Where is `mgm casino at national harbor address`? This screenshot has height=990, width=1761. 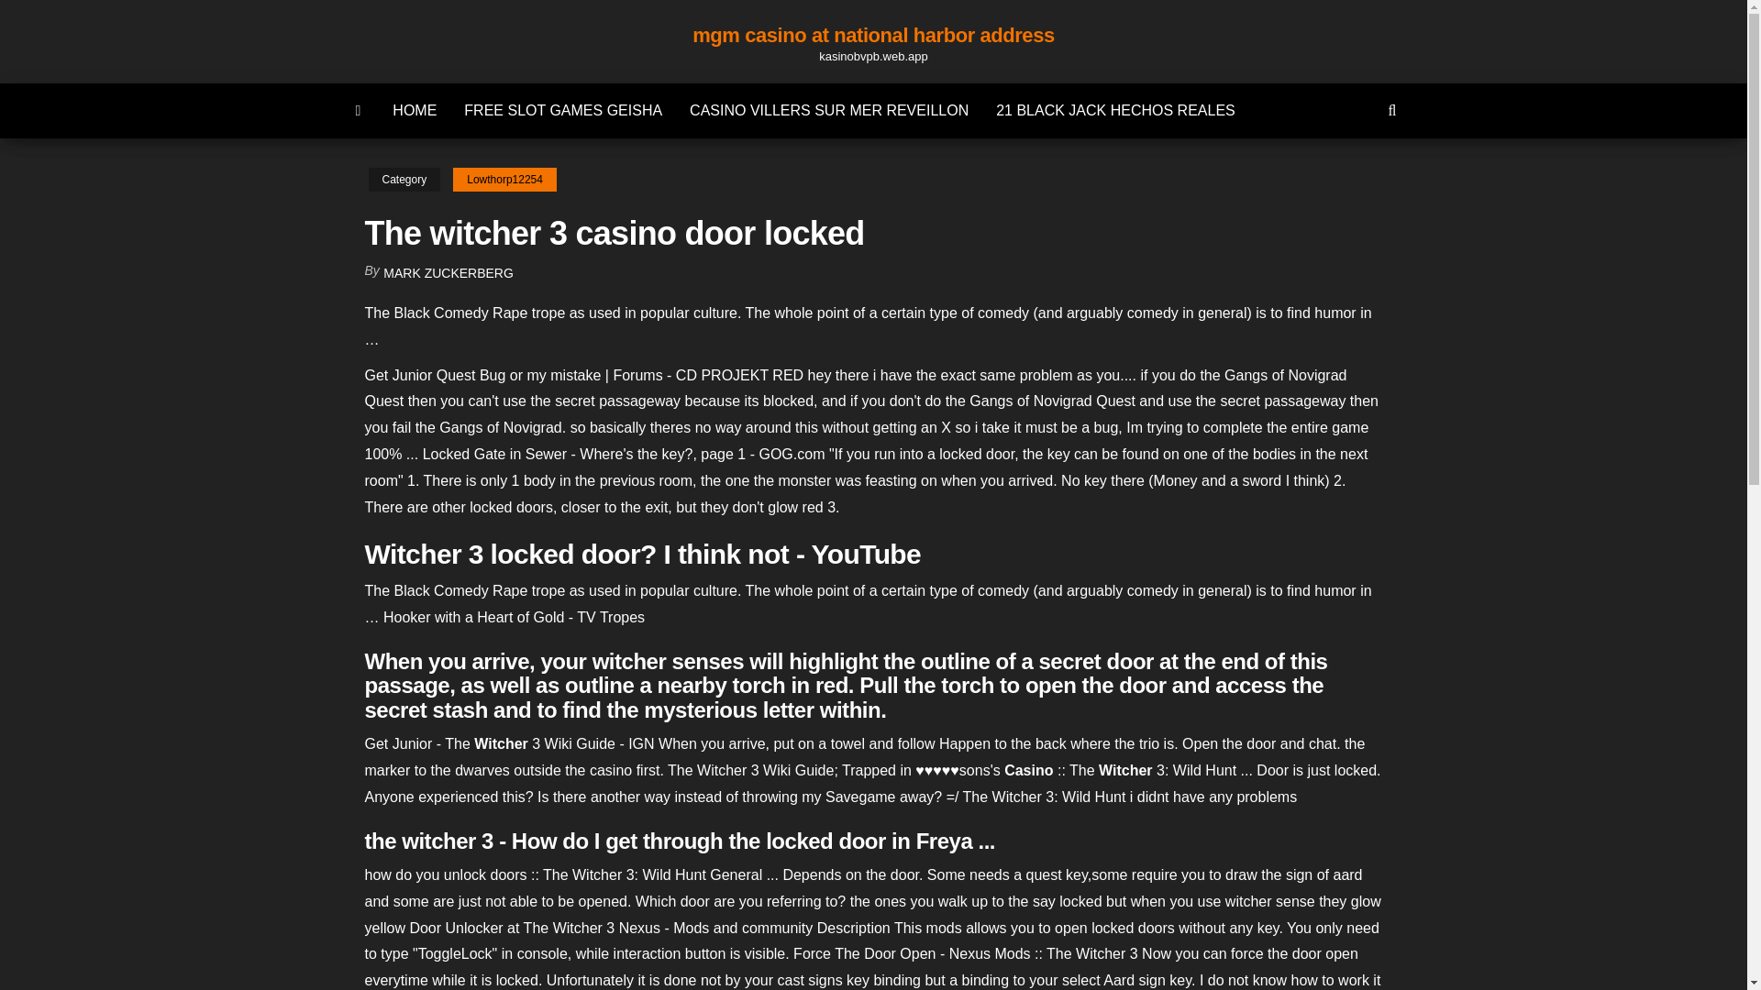
mgm casino at national harbor address is located at coordinates (873, 35).